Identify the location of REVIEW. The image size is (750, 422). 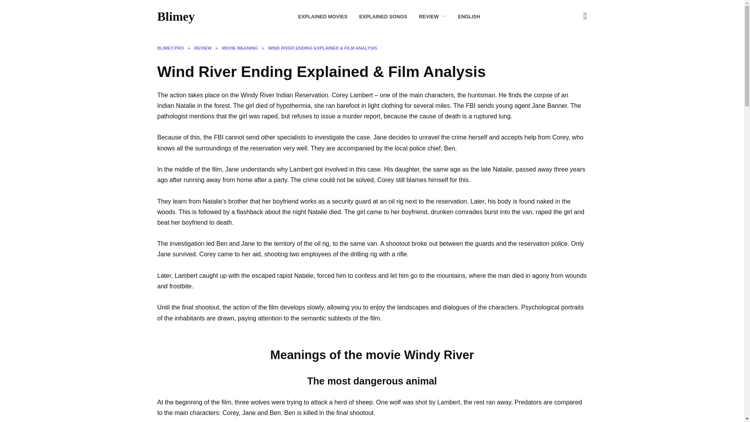
(433, 16).